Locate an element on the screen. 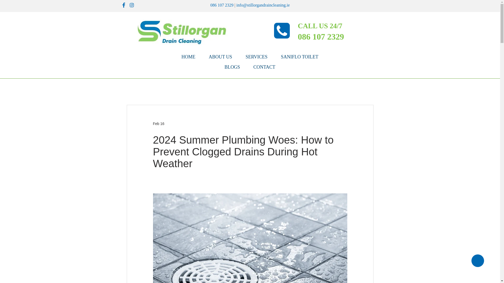  Feb 16 is located at coordinates (158, 124).